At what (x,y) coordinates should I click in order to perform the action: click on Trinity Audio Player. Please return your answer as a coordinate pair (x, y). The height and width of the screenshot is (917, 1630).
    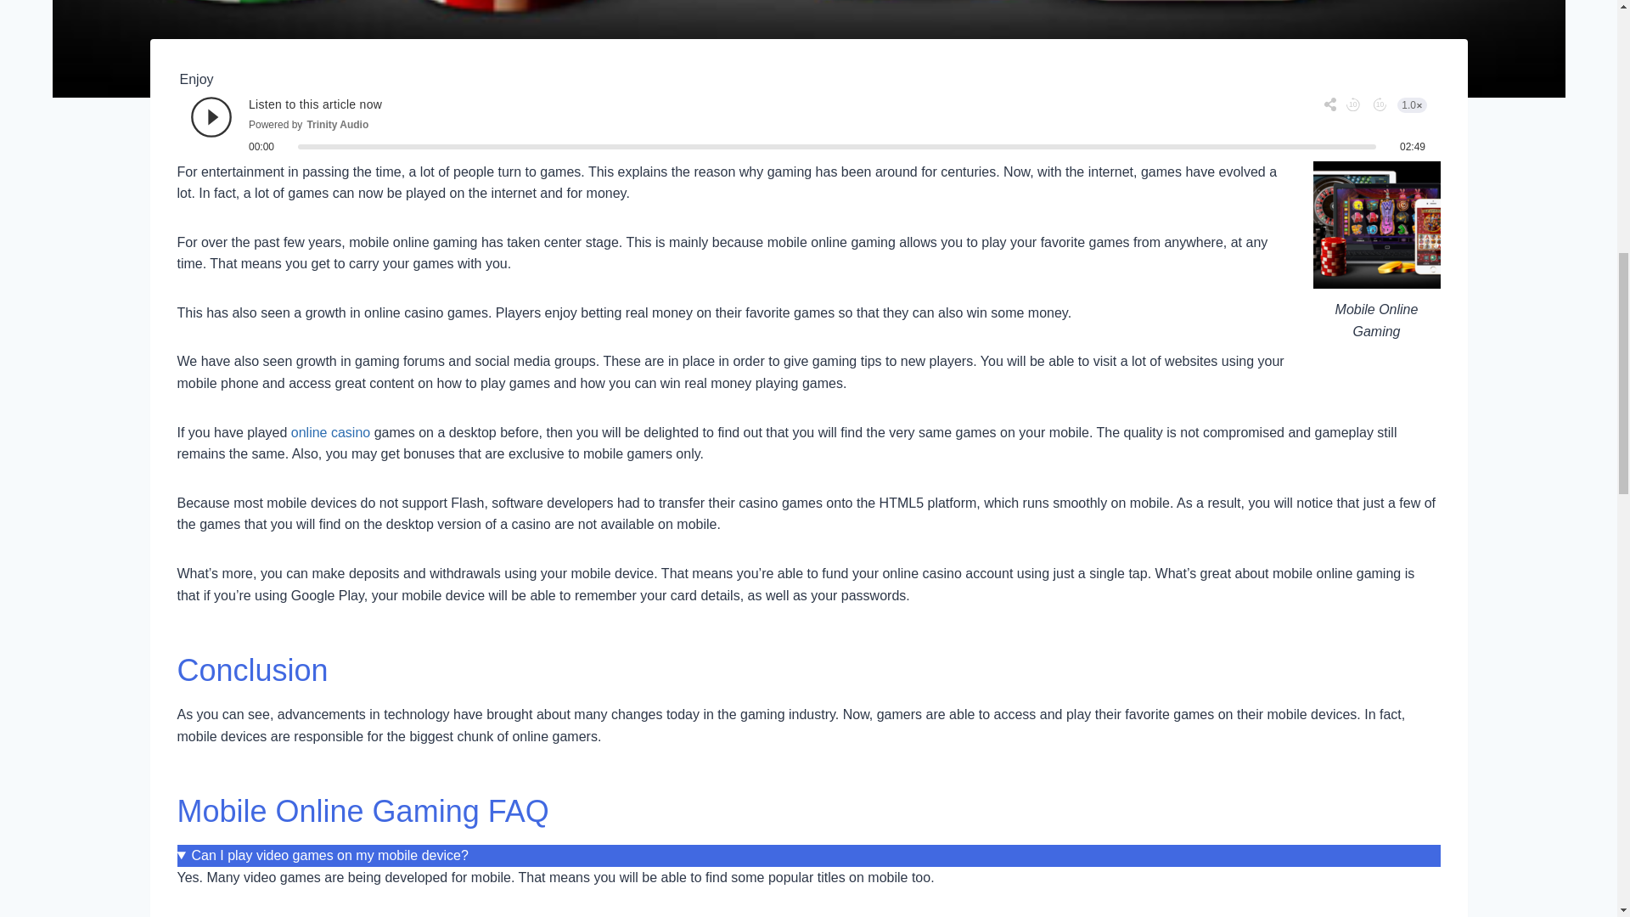
    Looking at the image, I should click on (808, 123).